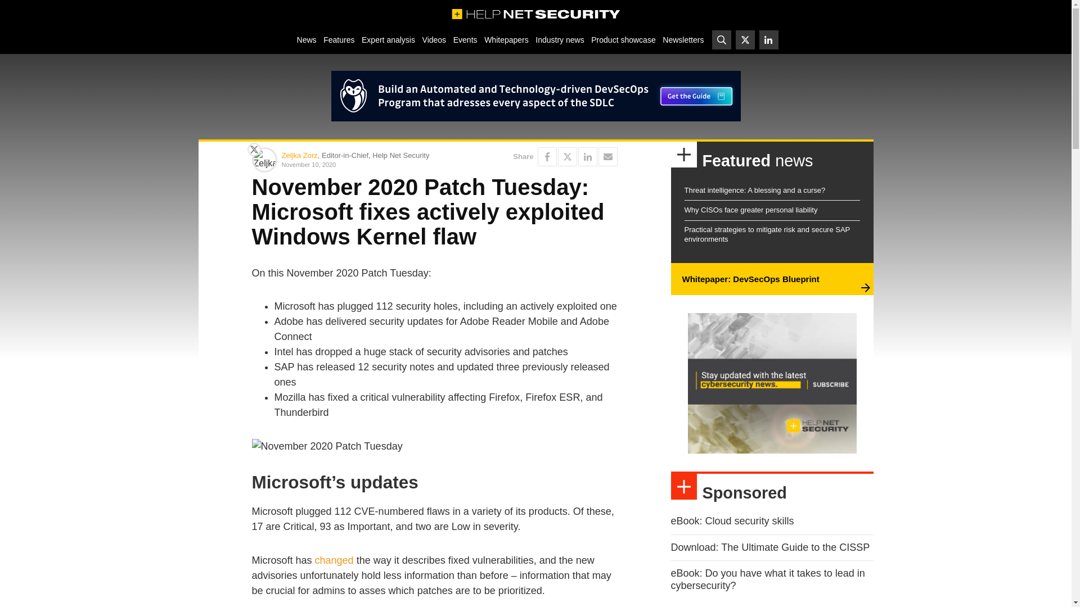 The height and width of the screenshot is (607, 1080). What do you see at coordinates (355, 164) in the screenshot?
I see `November 10, 2020` at bounding box center [355, 164].